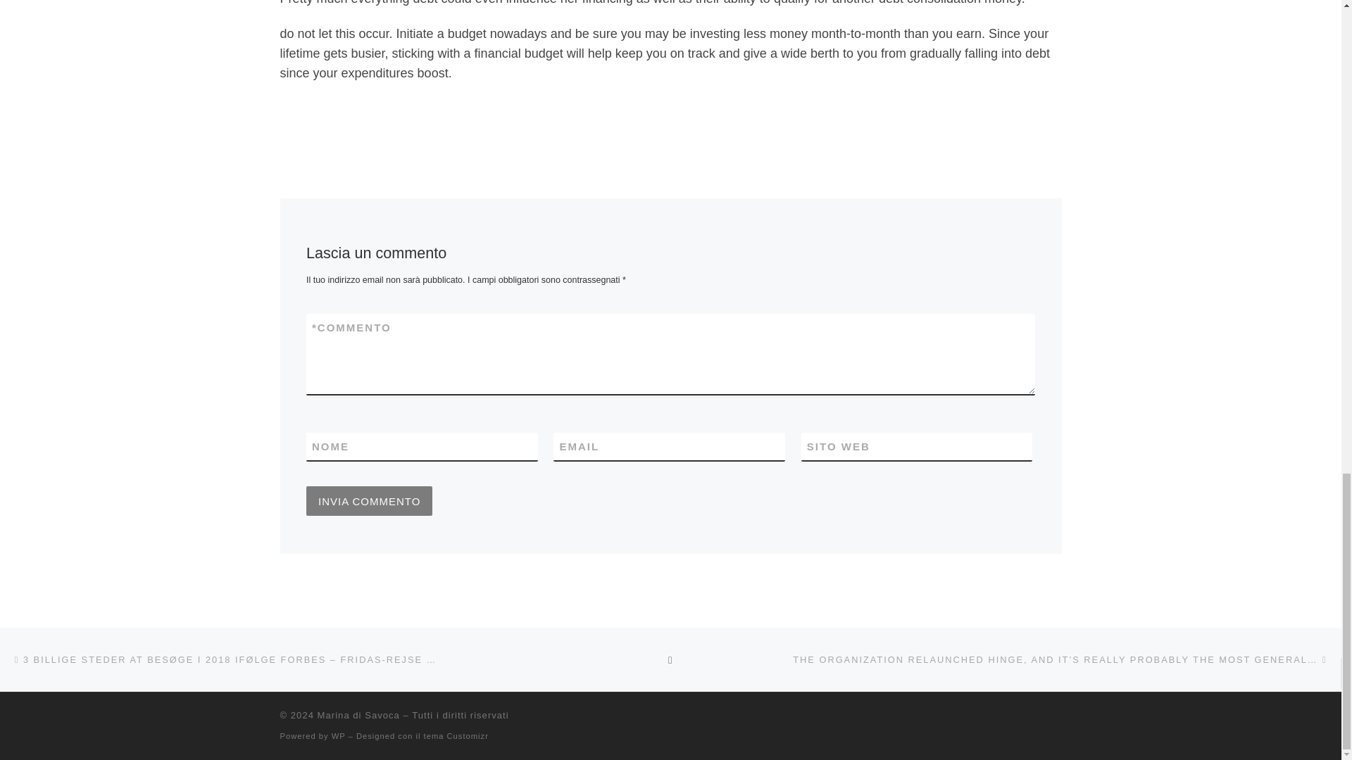  Describe the element at coordinates (338, 736) in the screenshot. I see `Powered by WordPress` at that location.